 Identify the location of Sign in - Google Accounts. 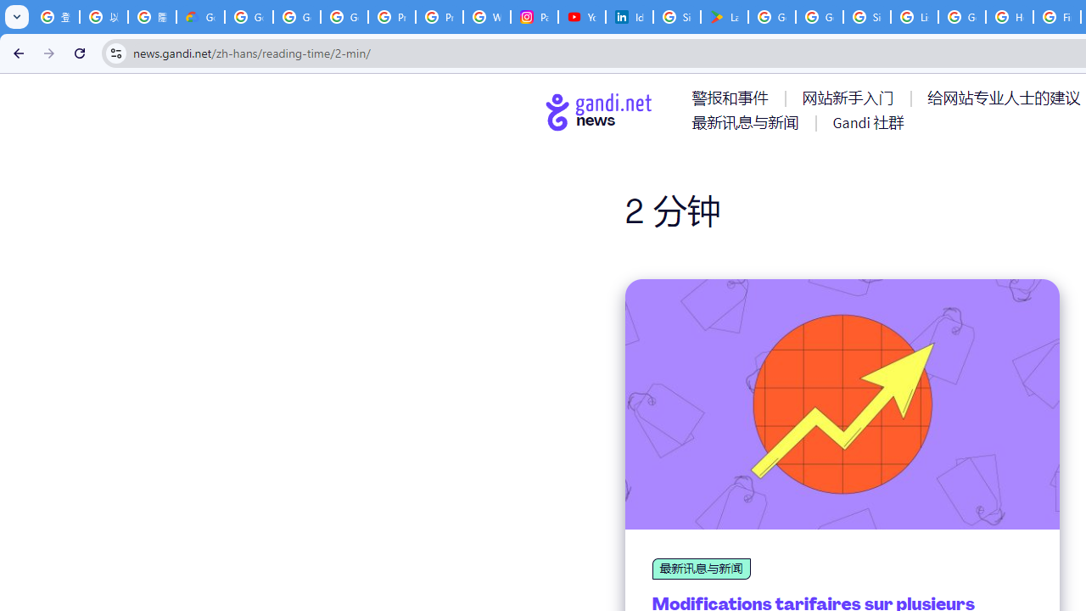
(677, 17).